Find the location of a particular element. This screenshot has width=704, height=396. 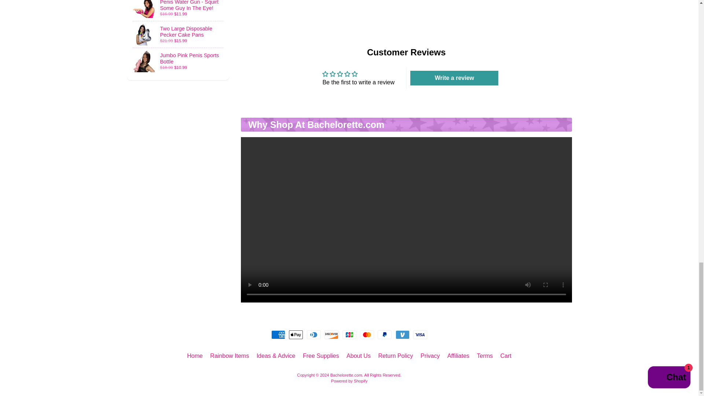

Mastercard is located at coordinates (367, 334).